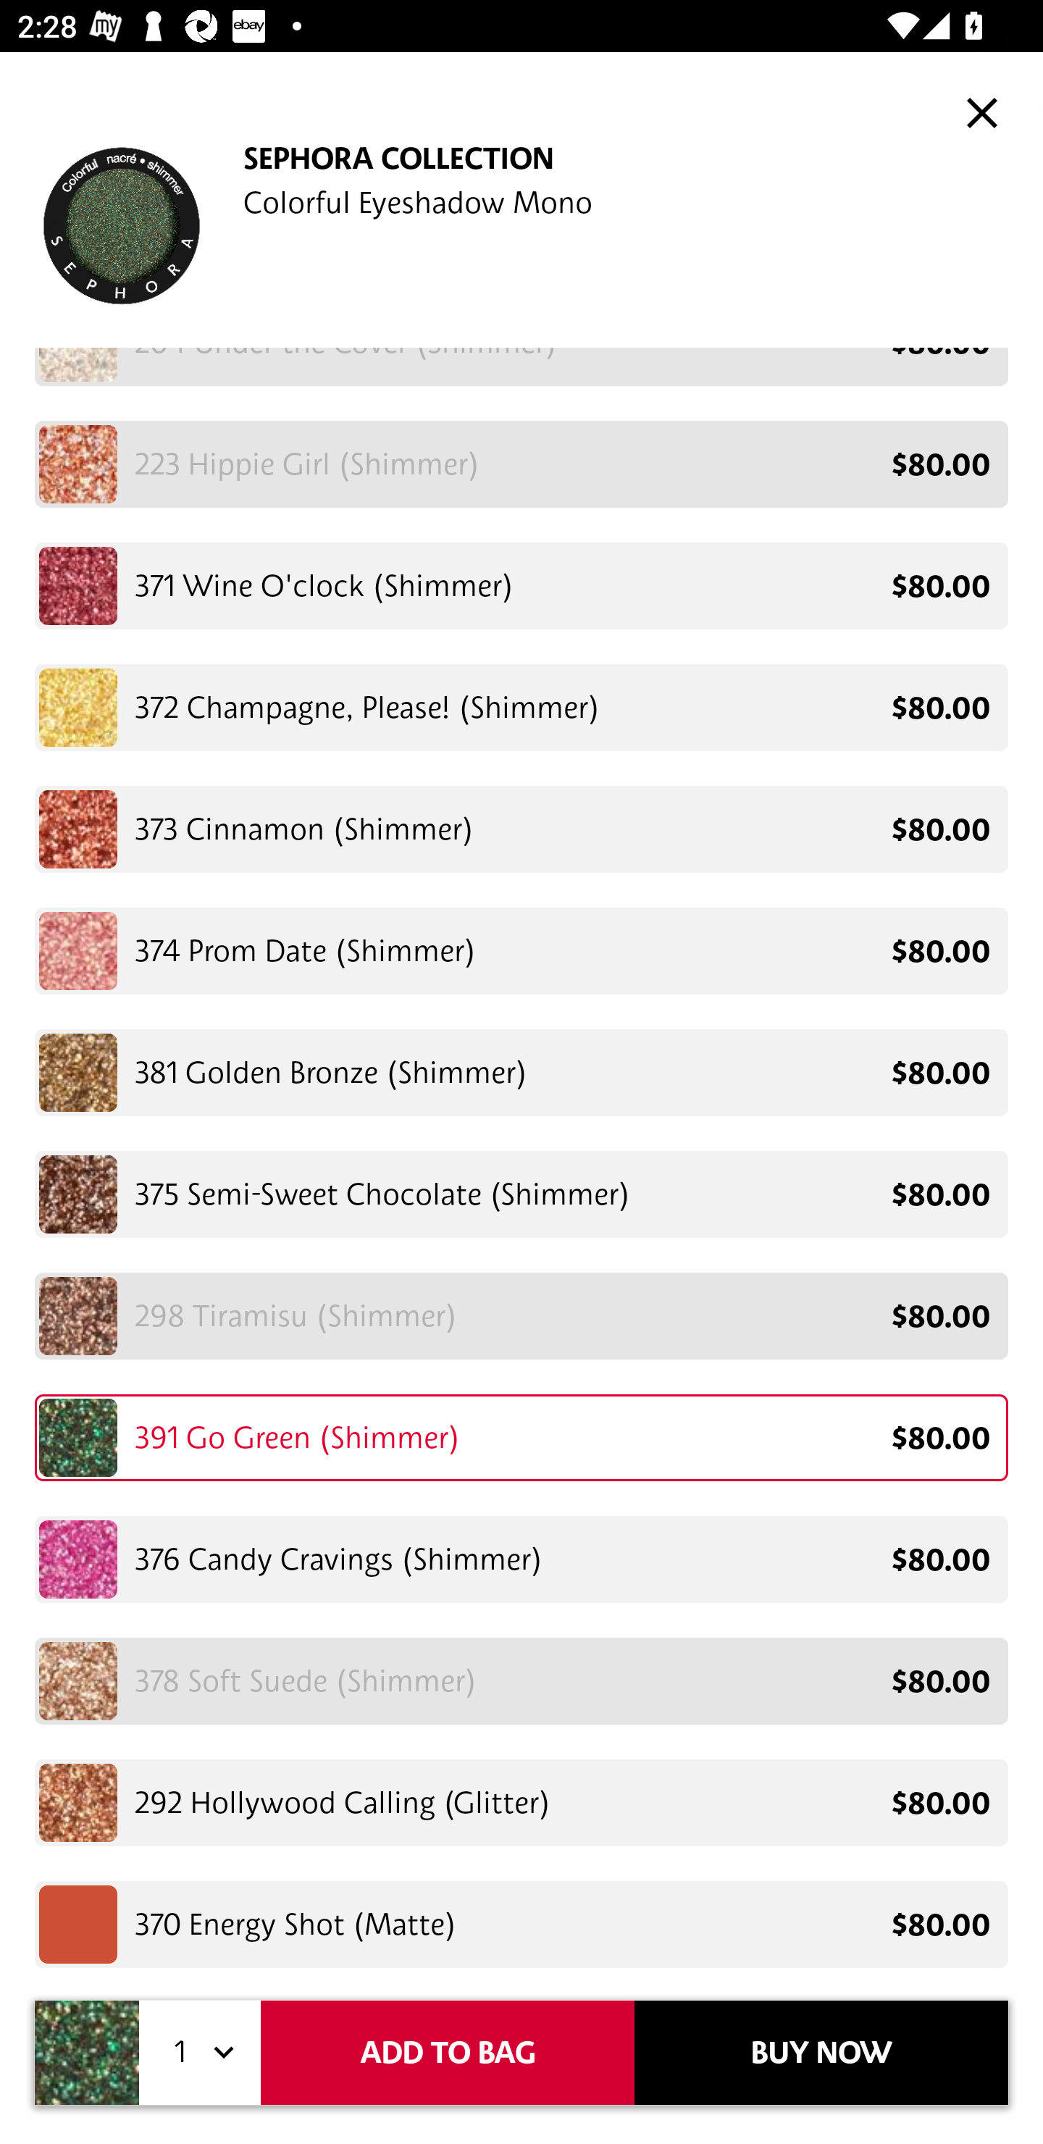  I want to click on image description, so click(982, 112).